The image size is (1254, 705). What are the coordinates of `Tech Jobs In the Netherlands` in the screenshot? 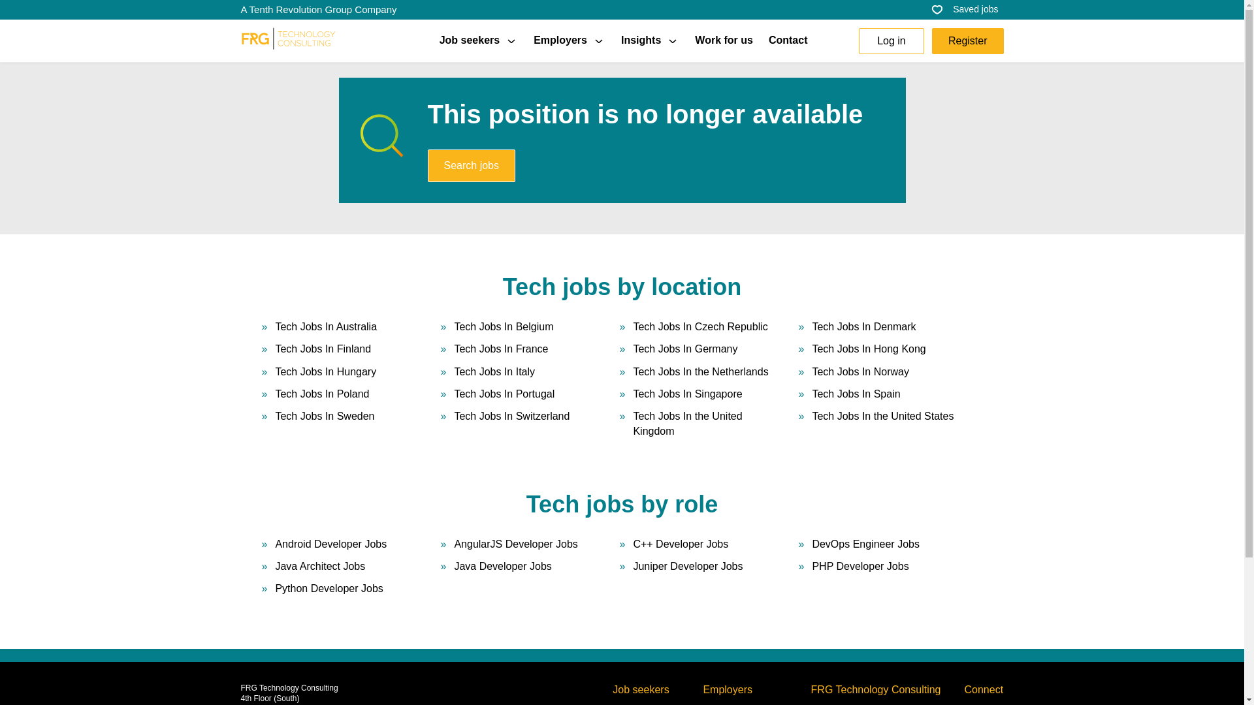 It's located at (700, 372).